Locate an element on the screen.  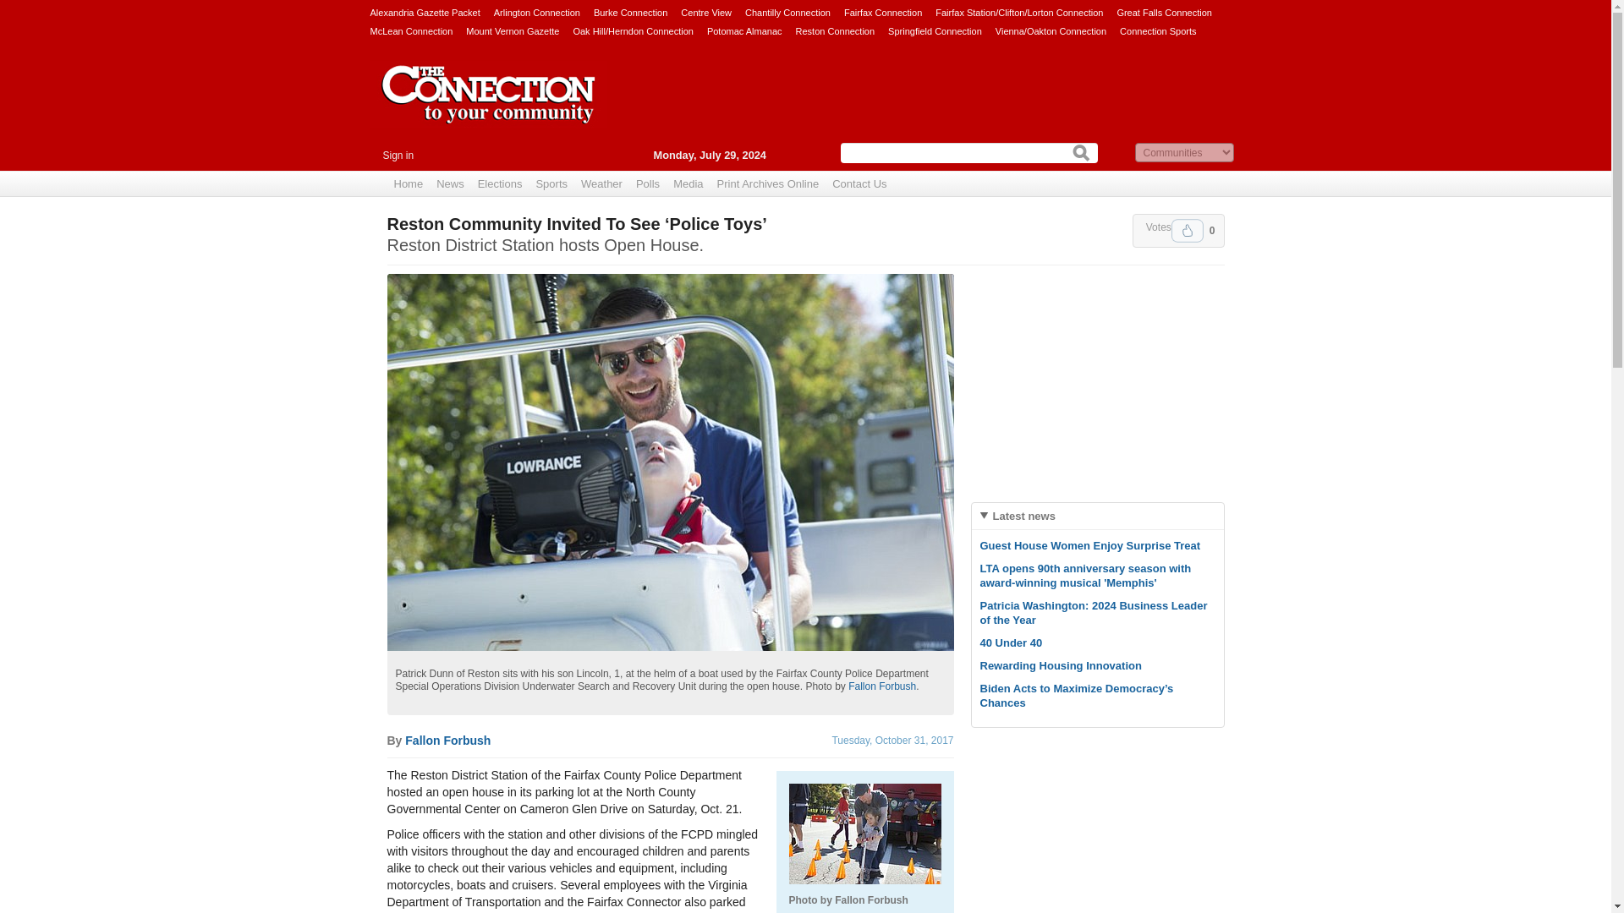
Arlington Connection is located at coordinates (536, 12).